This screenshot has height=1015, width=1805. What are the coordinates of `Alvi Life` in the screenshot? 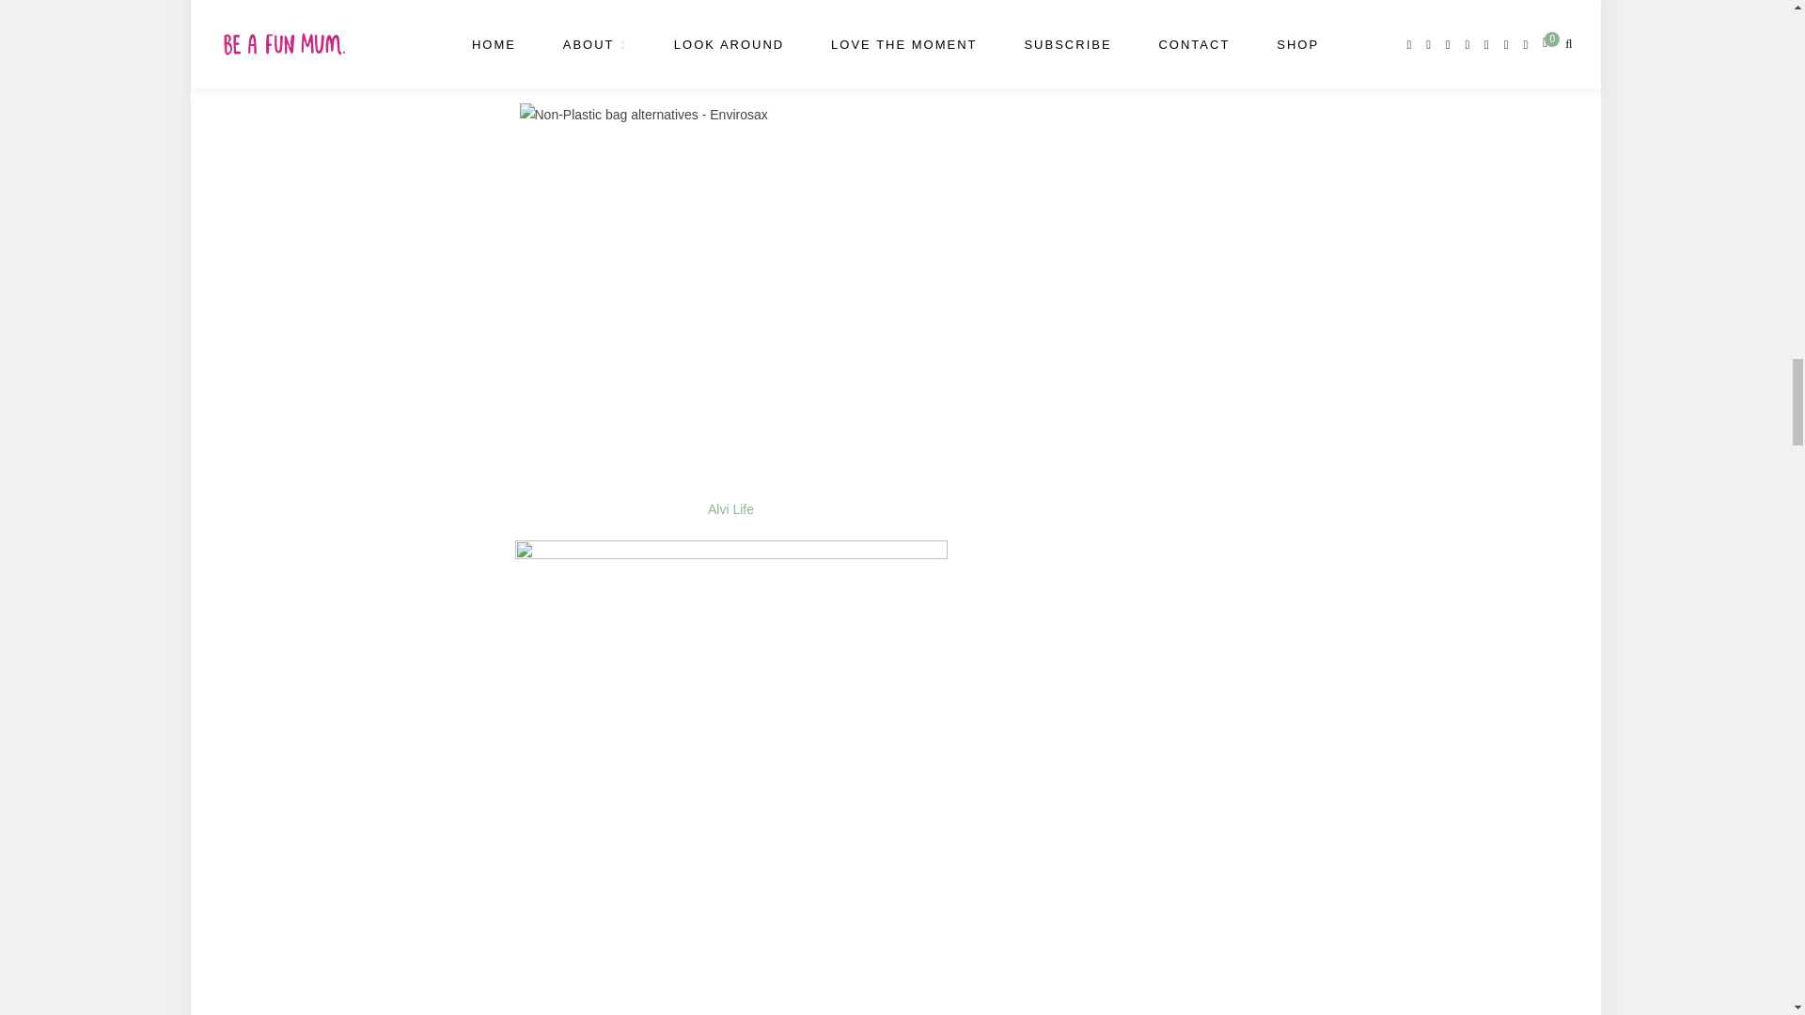 It's located at (730, 508).